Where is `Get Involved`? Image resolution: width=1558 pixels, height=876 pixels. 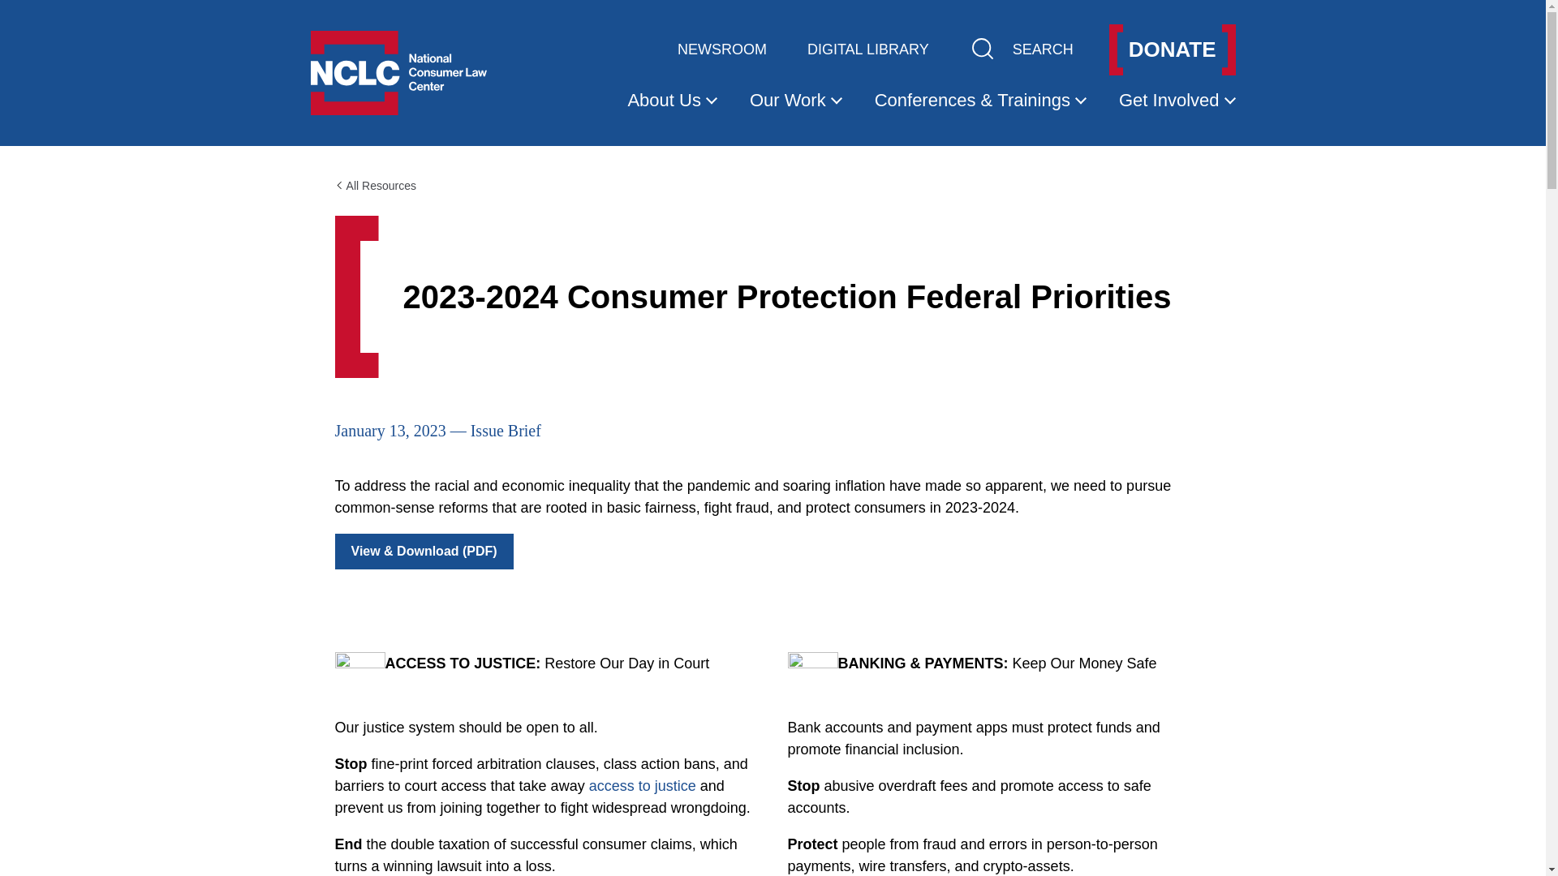 Get Involved is located at coordinates (1177, 101).